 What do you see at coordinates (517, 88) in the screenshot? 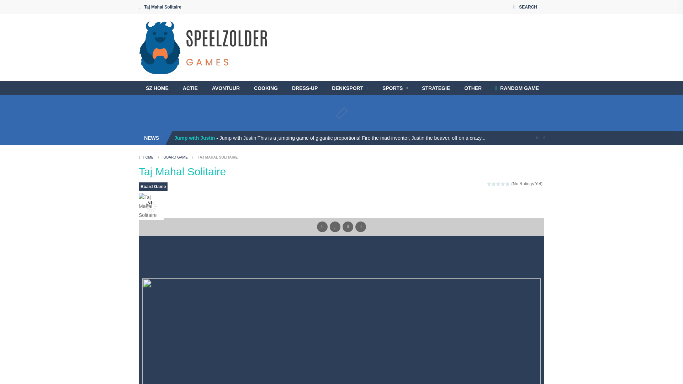
I see `Play a random game!` at bounding box center [517, 88].